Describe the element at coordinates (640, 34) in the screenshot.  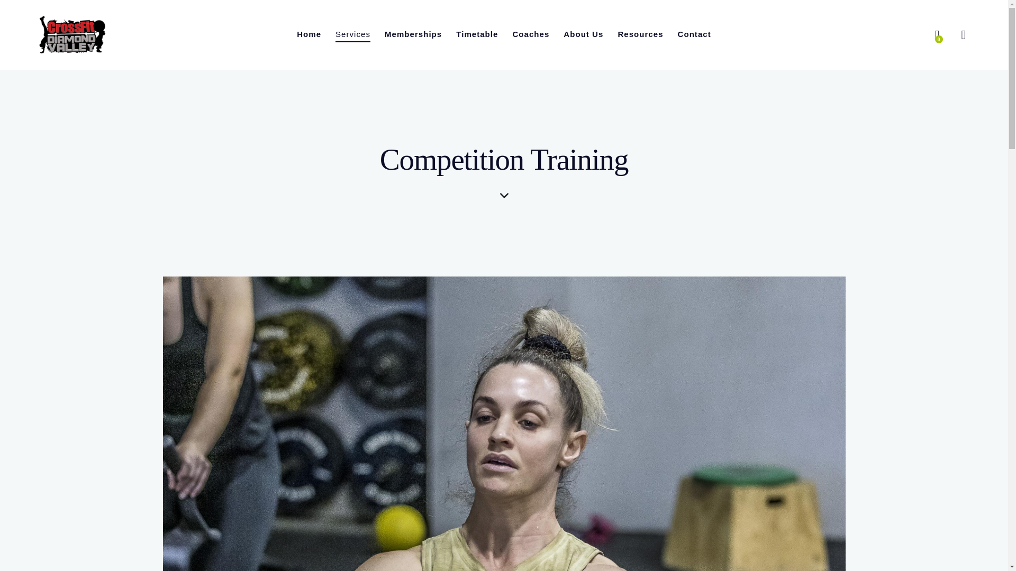
I see `Resources` at that location.